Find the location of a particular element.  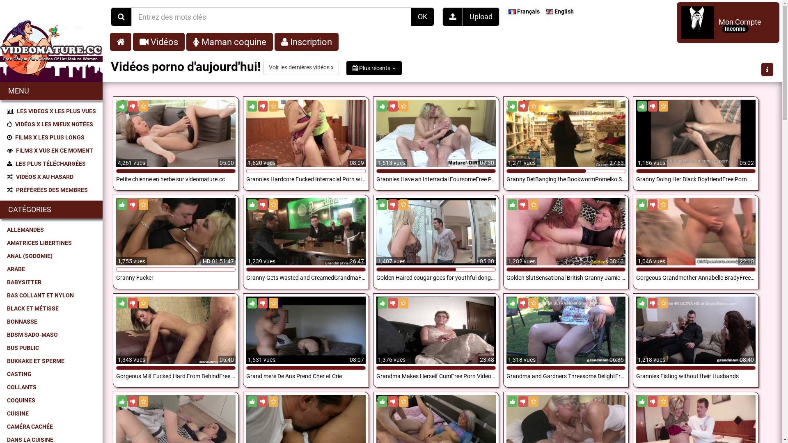

En favori is located at coordinates (534, 205).